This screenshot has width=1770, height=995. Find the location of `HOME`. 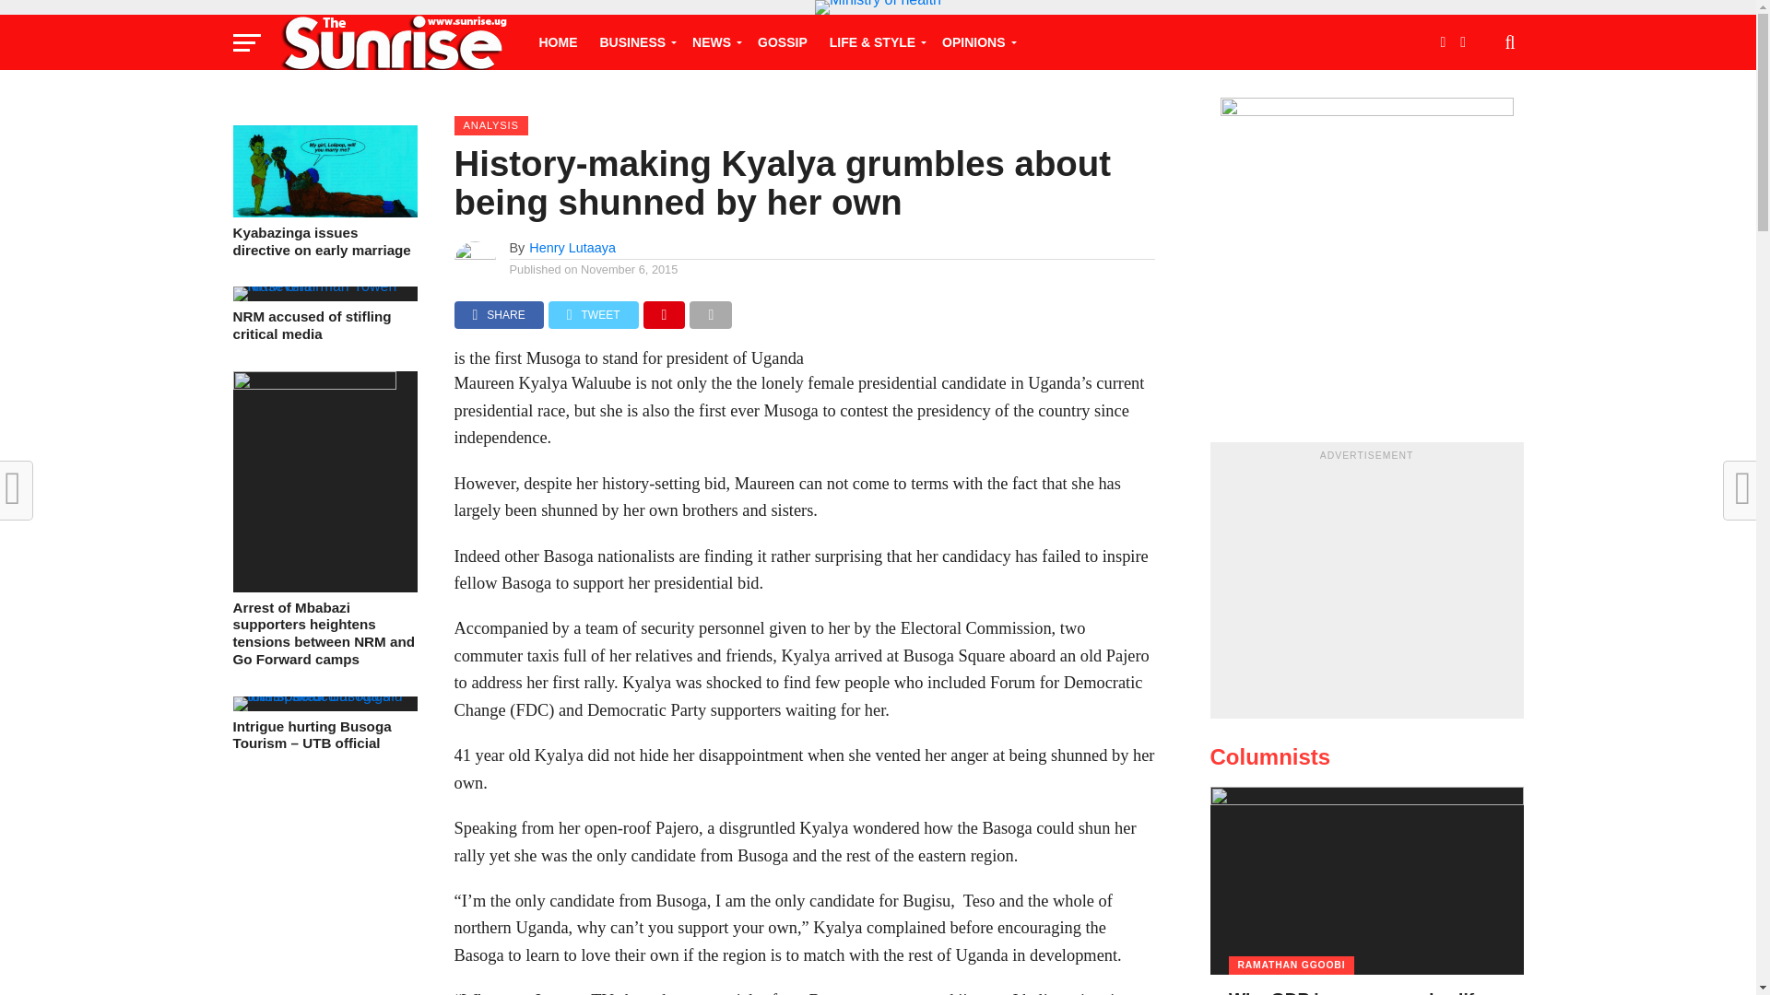

HOME is located at coordinates (557, 42).